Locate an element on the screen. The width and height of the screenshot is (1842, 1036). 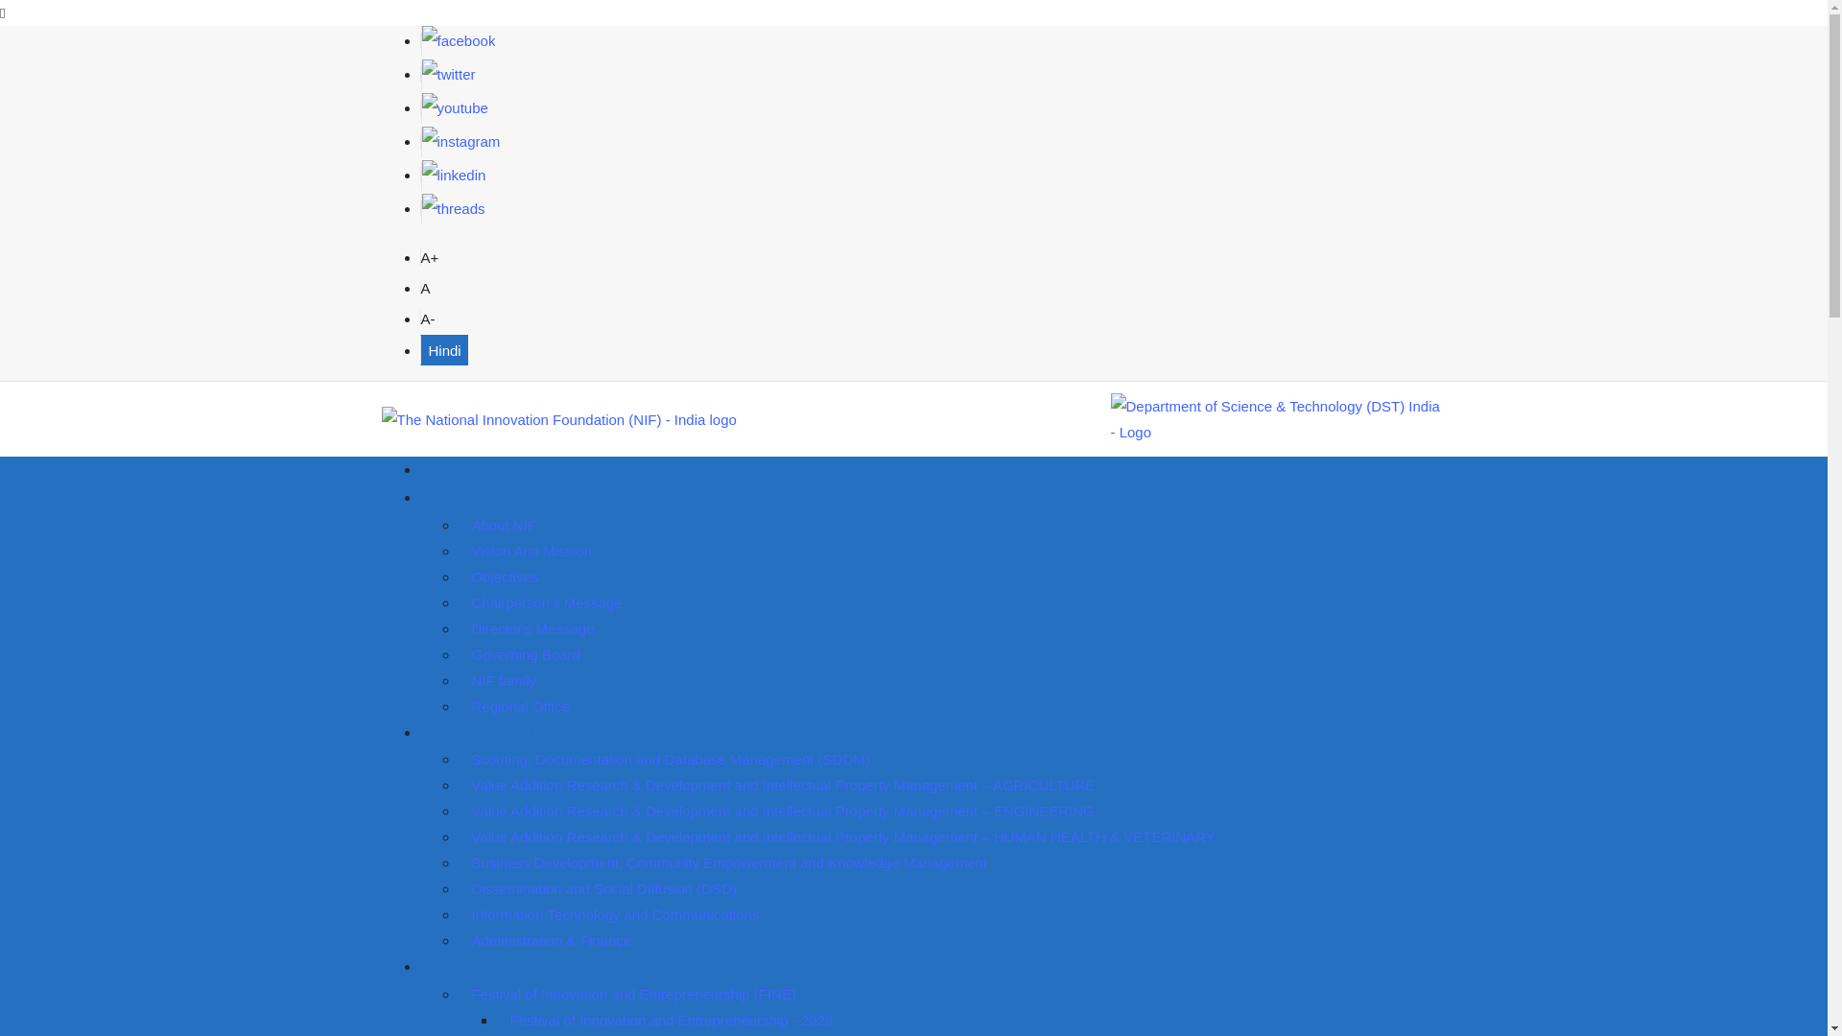
Hindi is located at coordinates (443, 349).